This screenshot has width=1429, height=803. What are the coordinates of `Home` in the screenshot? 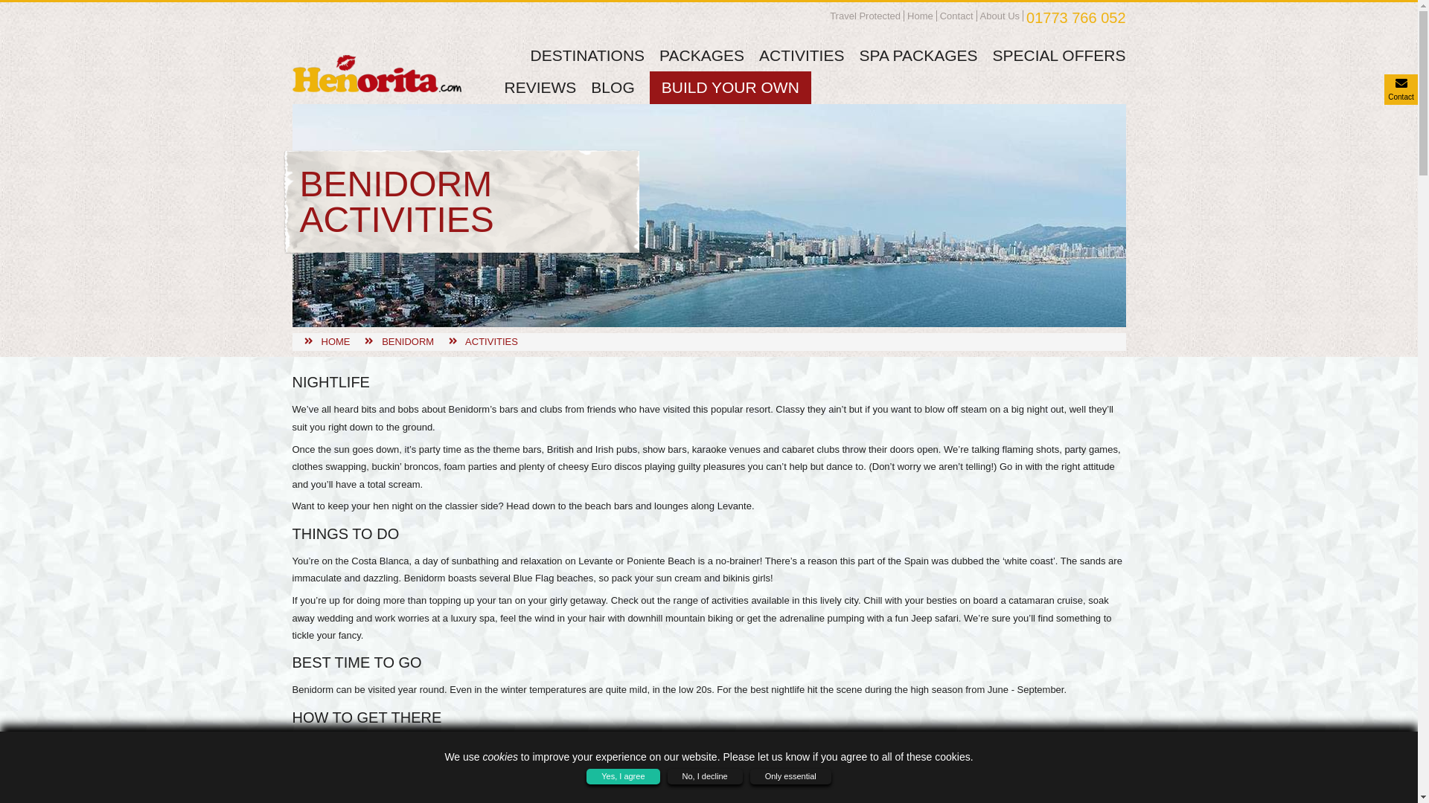 It's located at (920, 16).